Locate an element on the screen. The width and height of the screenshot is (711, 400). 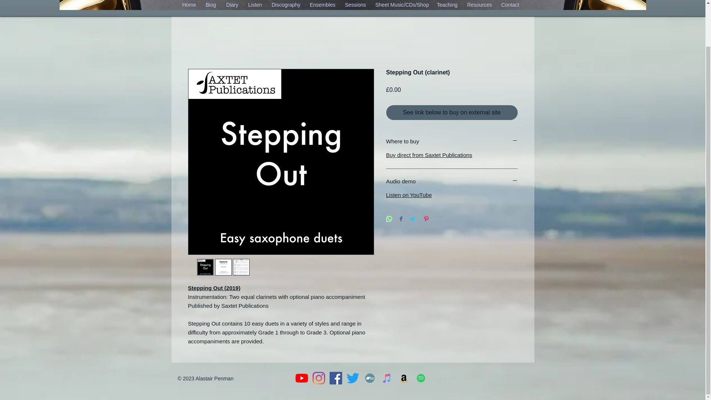
Teaching is located at coordinates (447, 5).